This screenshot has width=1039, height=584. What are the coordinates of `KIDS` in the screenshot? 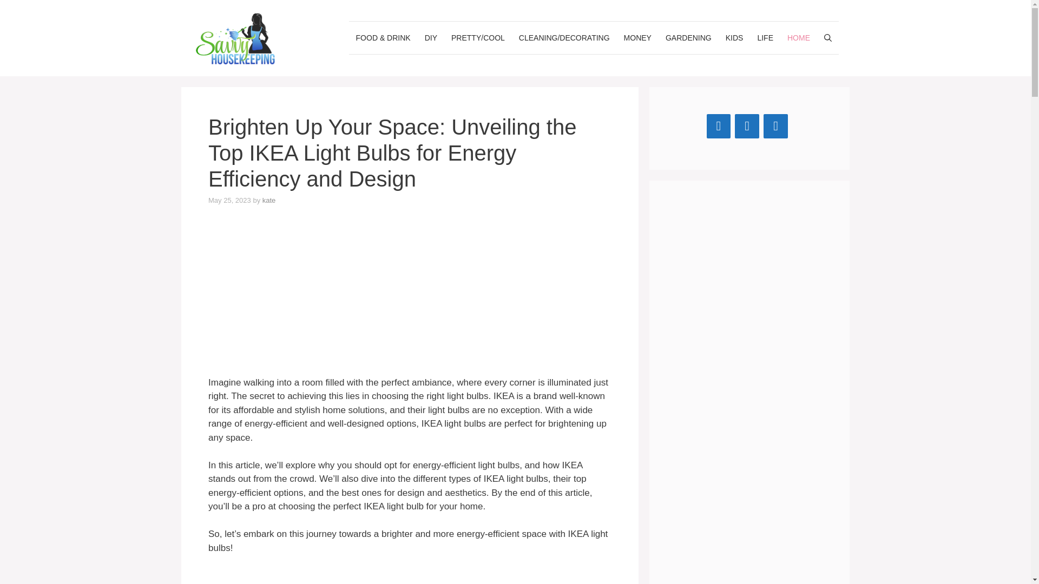 It's located at (734, 38).